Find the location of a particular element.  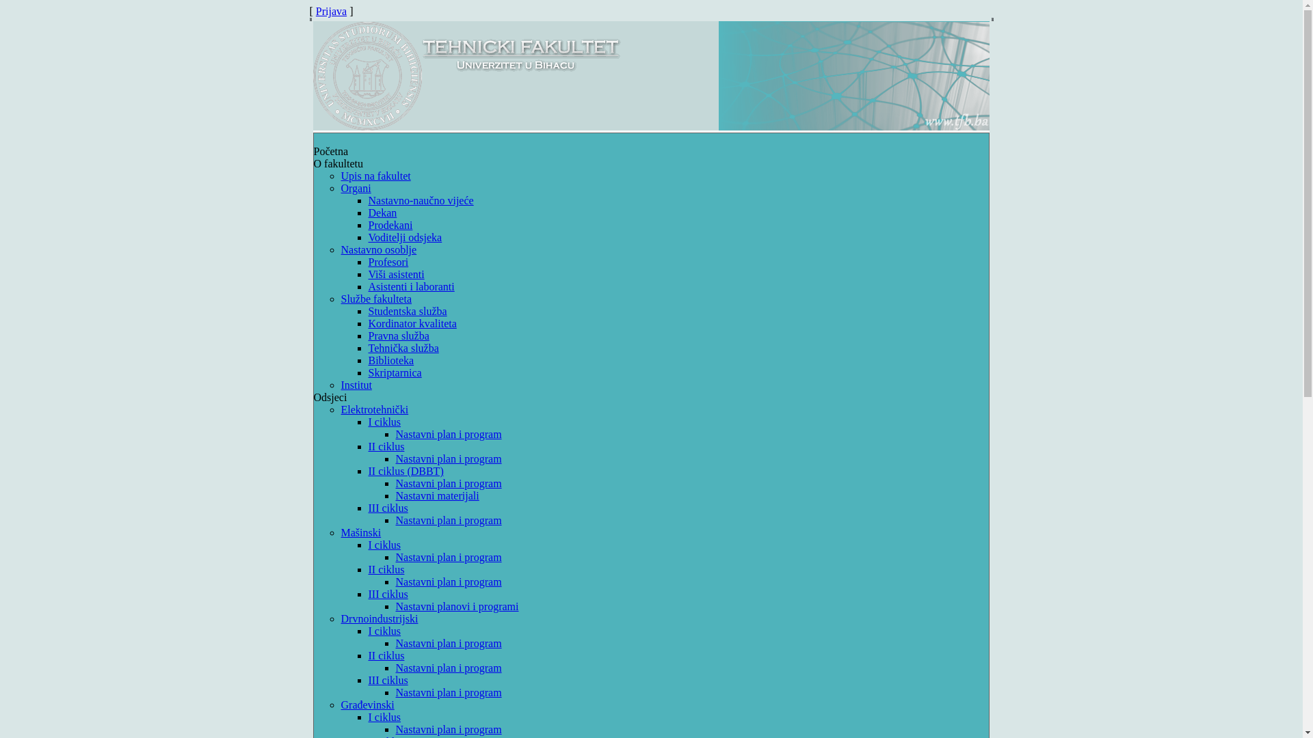

Nastavni plan i program is located at coordinates (449, 730).